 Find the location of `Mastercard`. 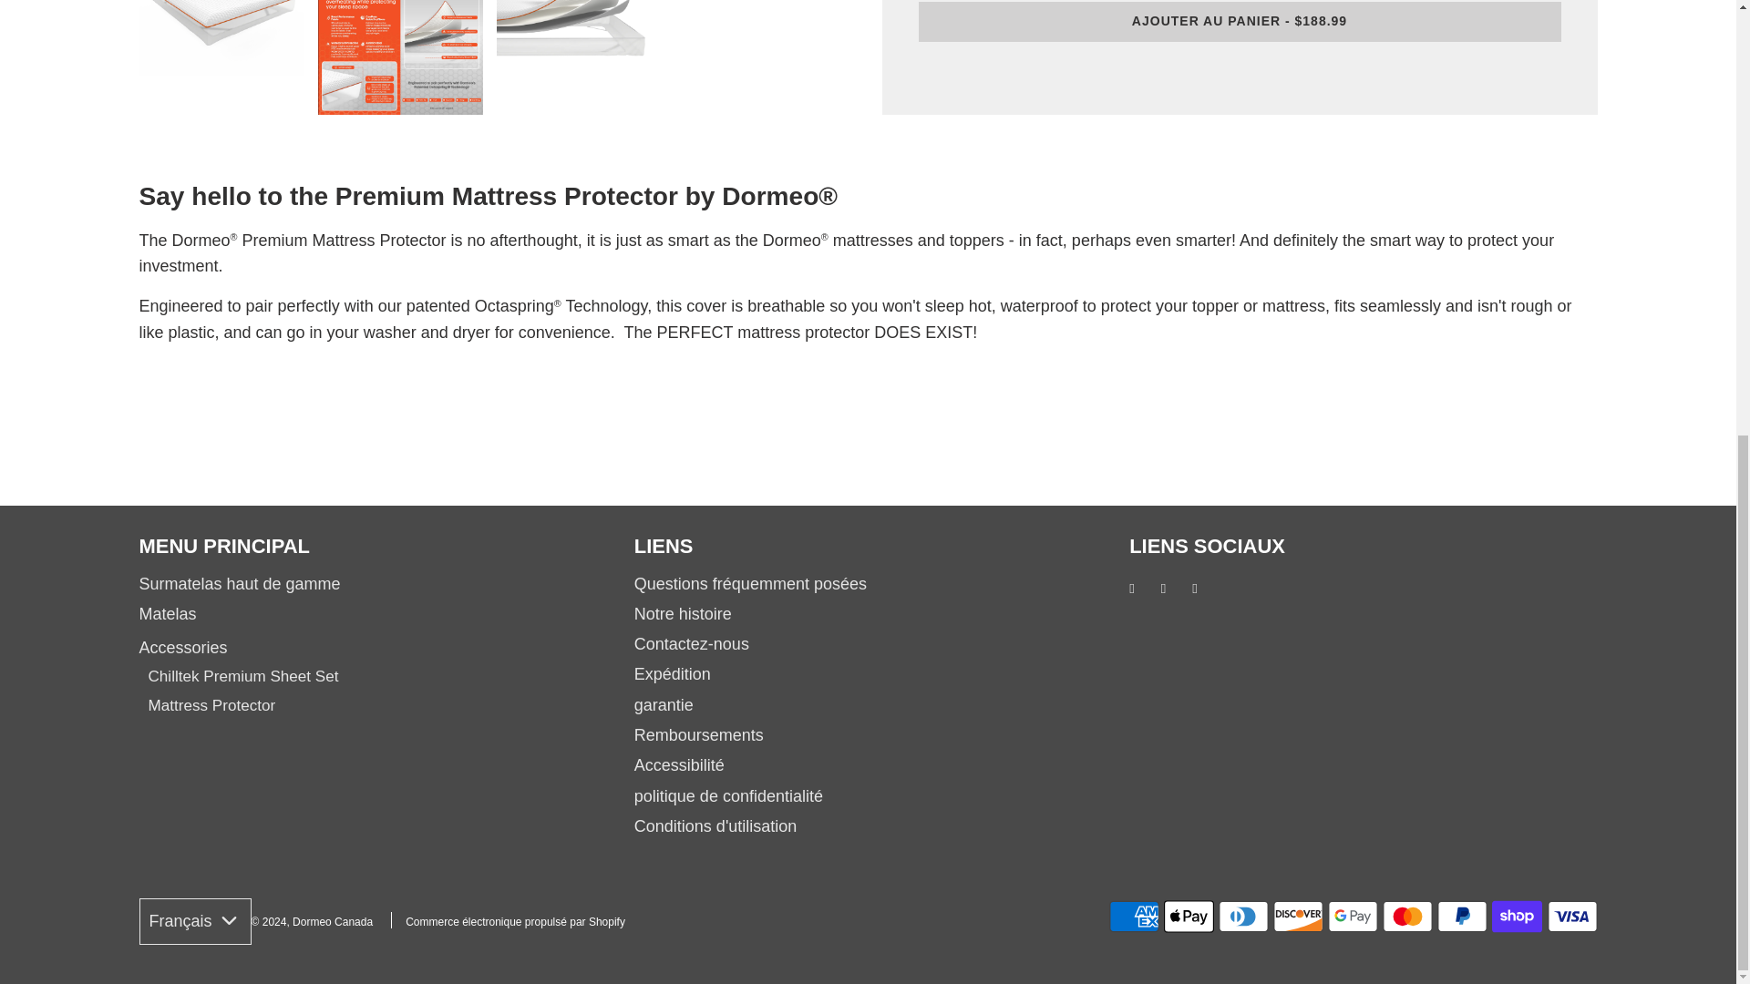

Mastercard is located at coordinates (1407, 917).